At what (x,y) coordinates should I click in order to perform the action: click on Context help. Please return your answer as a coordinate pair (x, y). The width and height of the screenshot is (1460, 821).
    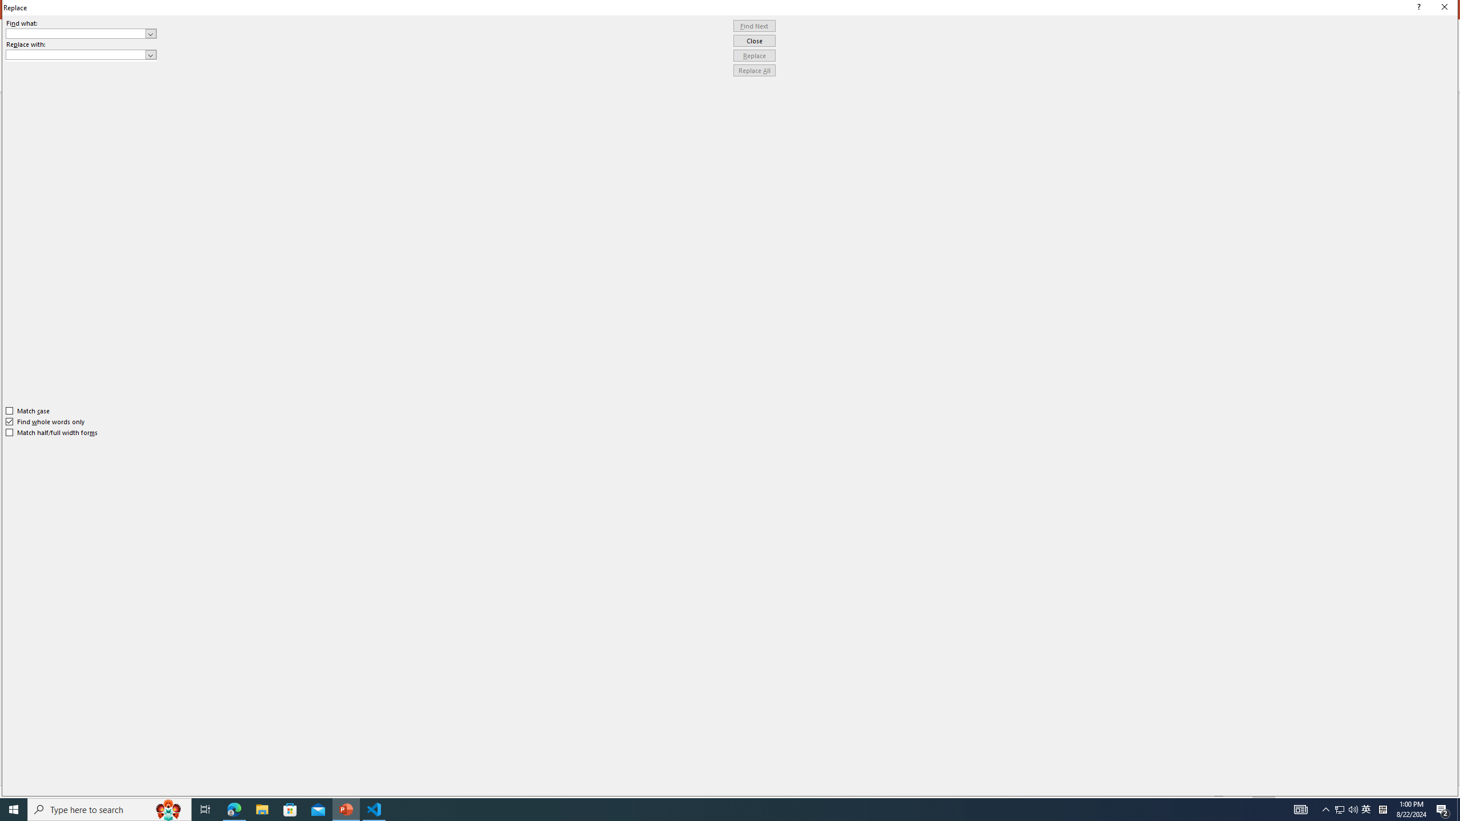
    Looking at the image, I should click on (1417, 8).